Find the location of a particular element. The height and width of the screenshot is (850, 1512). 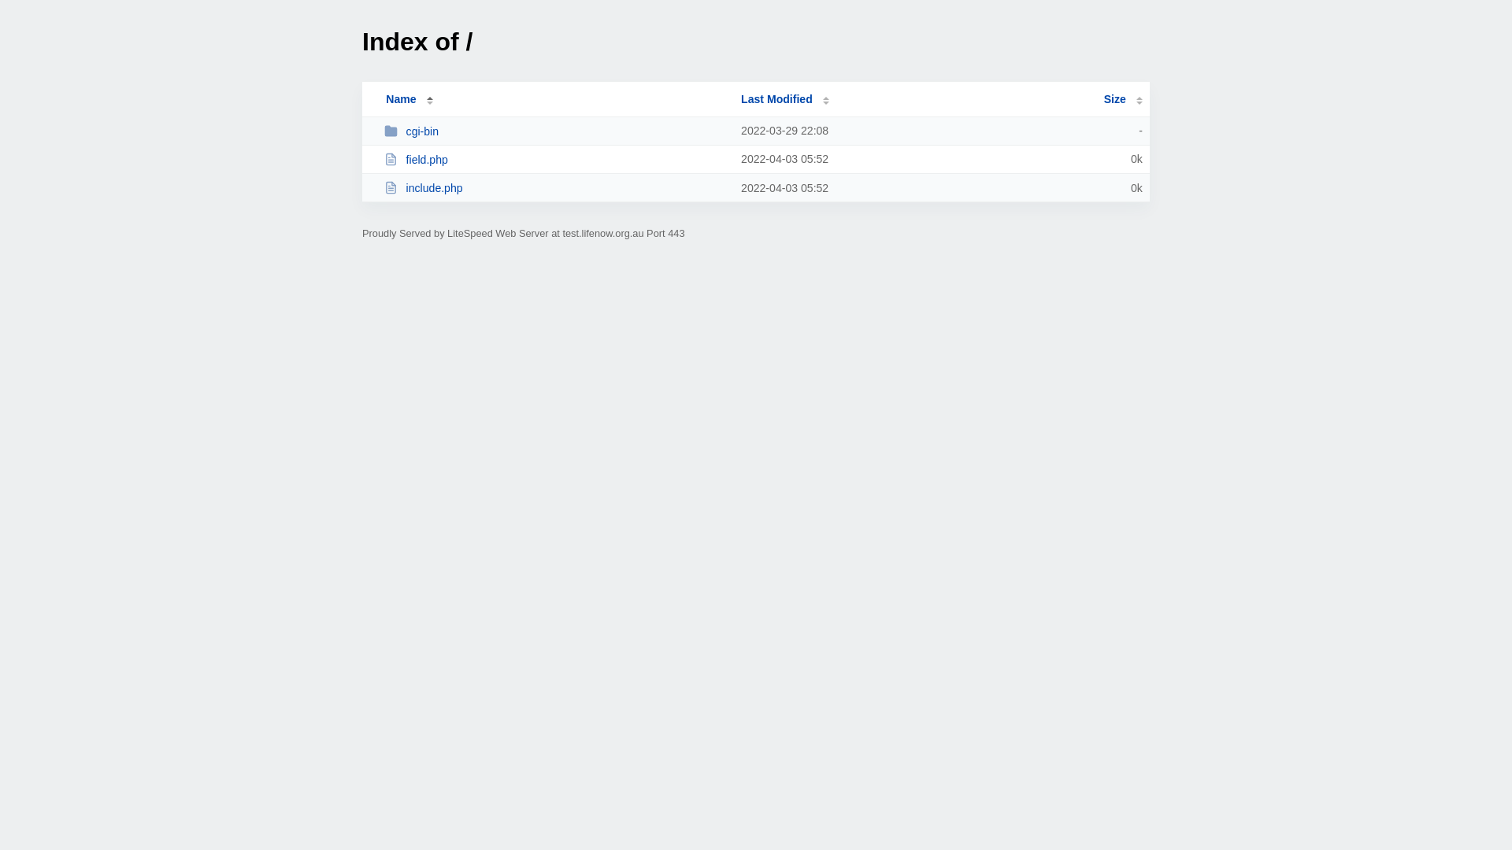

field.php is located at coordinates (556, 159).